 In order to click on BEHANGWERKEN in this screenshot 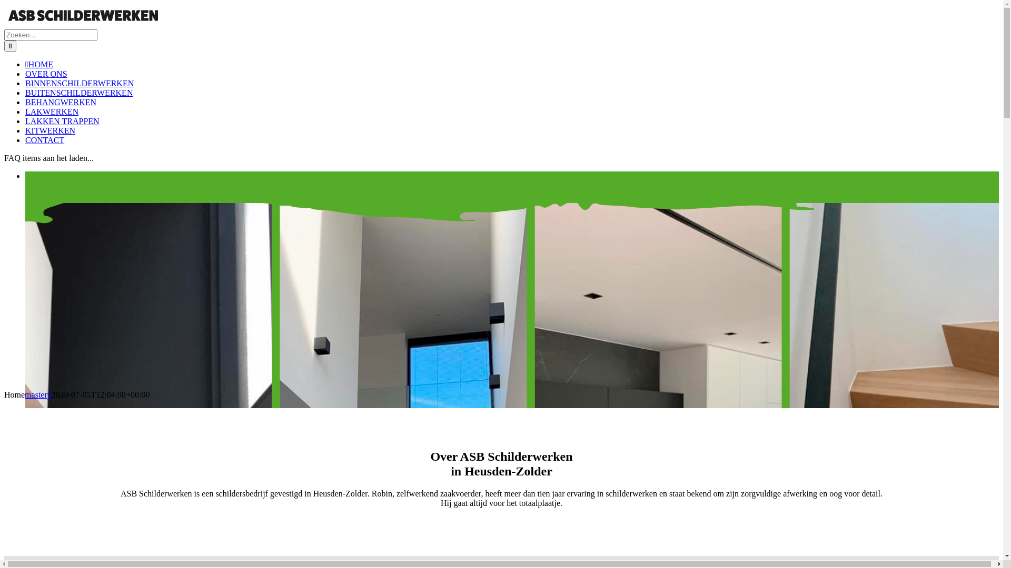, I will do `click(61, 102)`.